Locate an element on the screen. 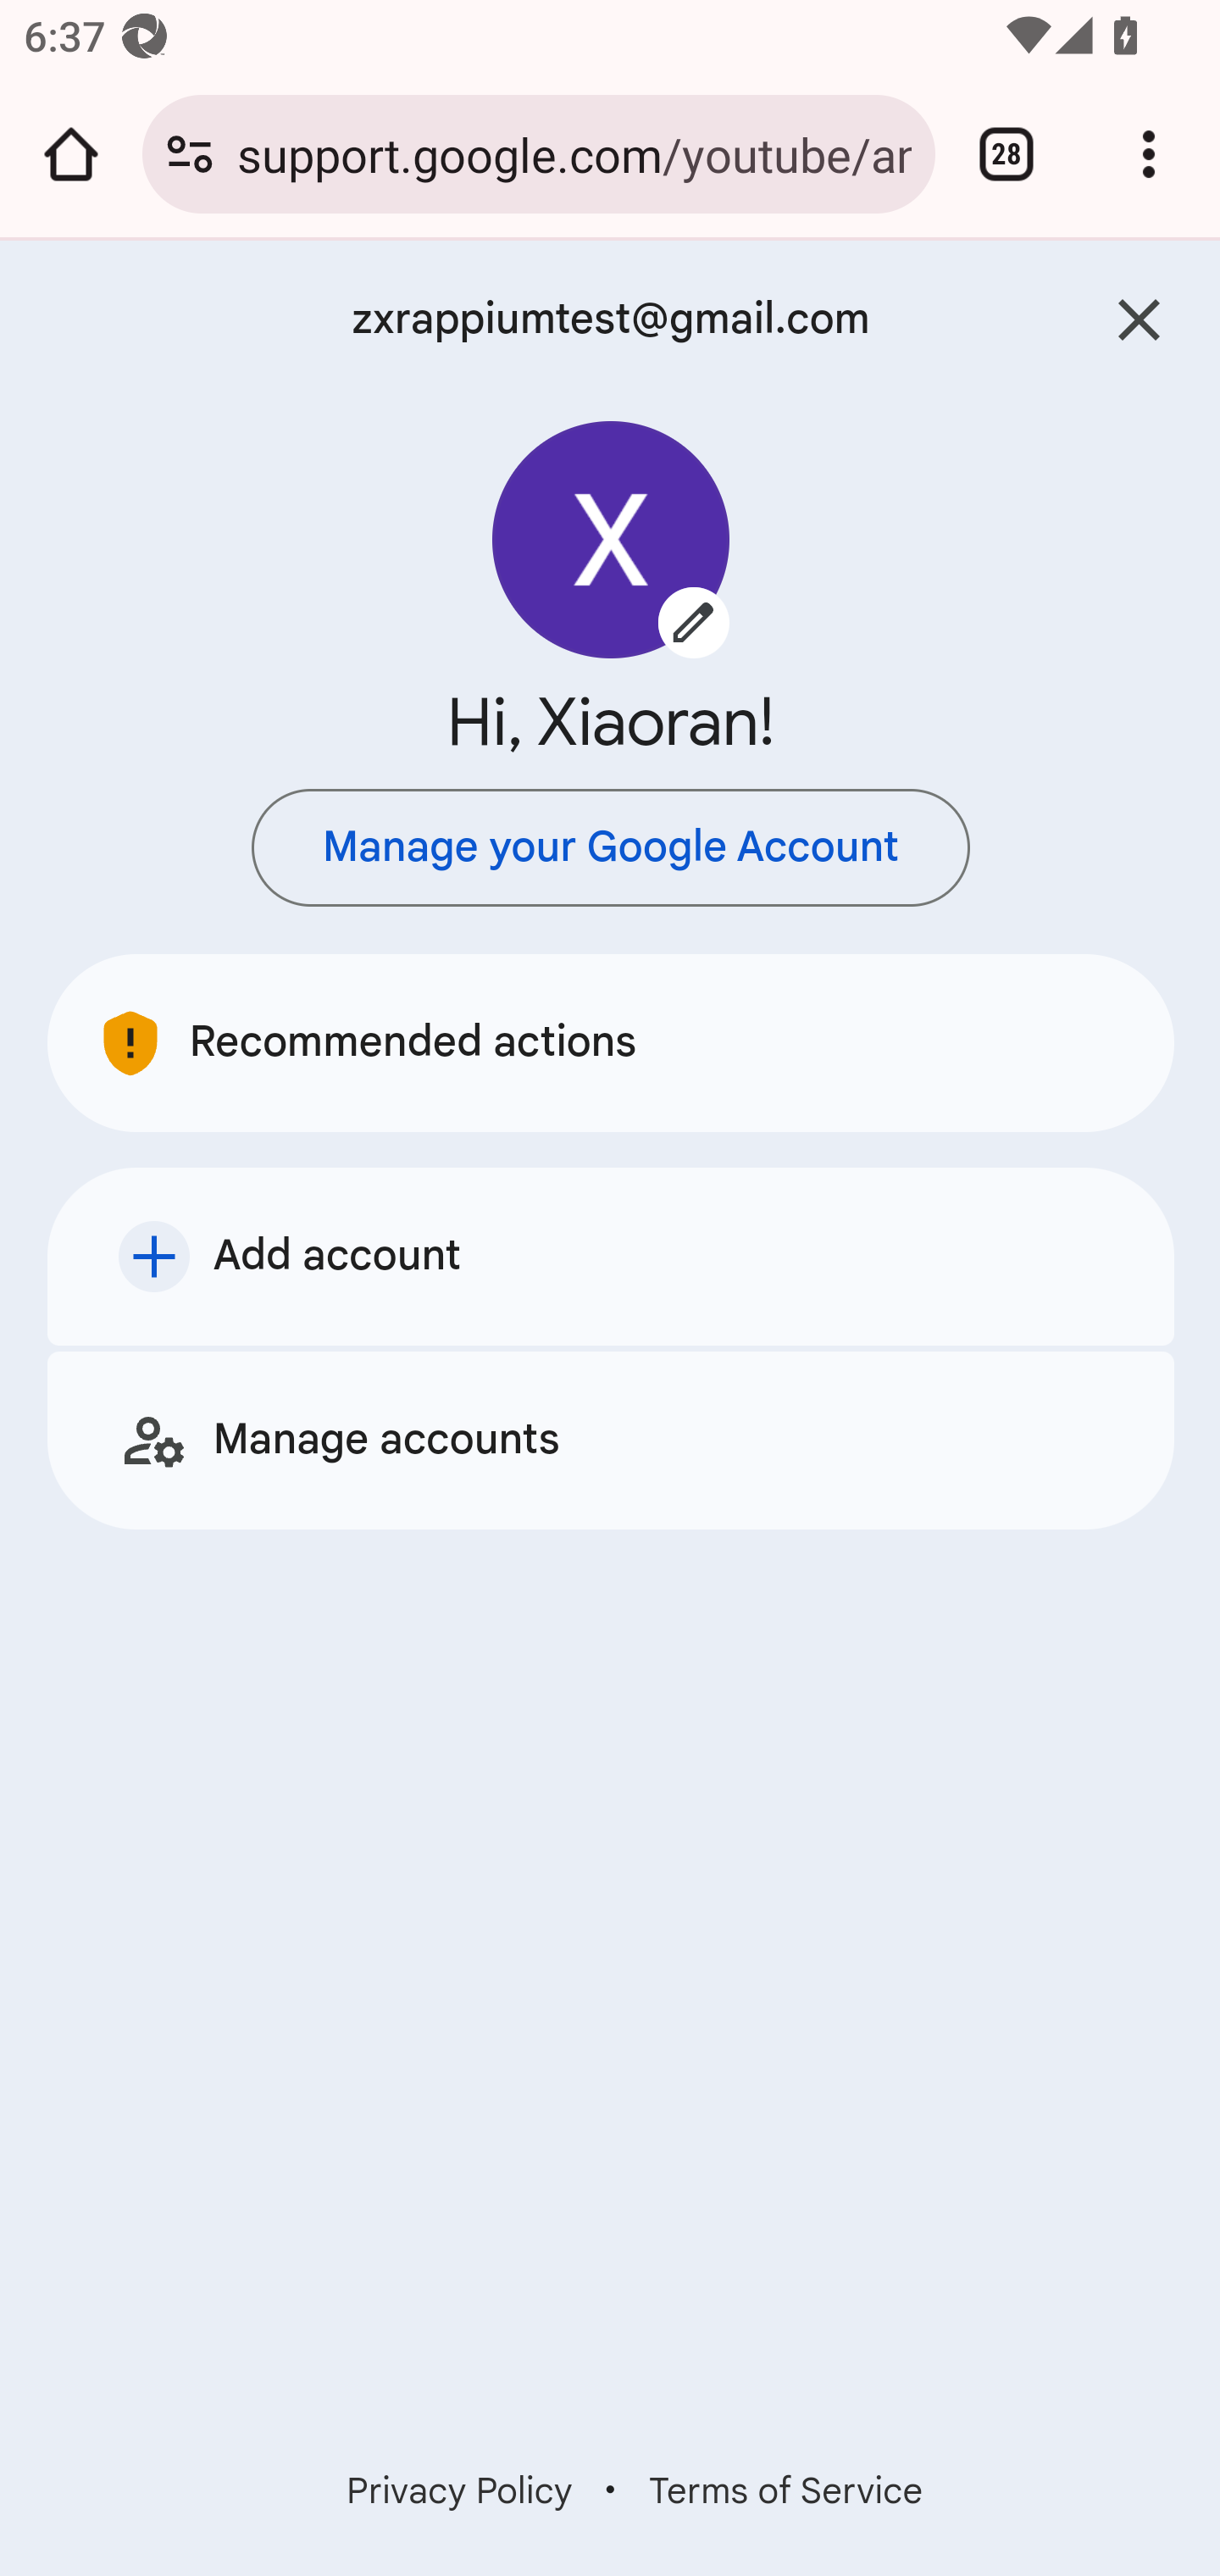 The width and height of the screenshot is (1220, 2576). Customize and control Google Chrome is located at coordinates (1149, 154).